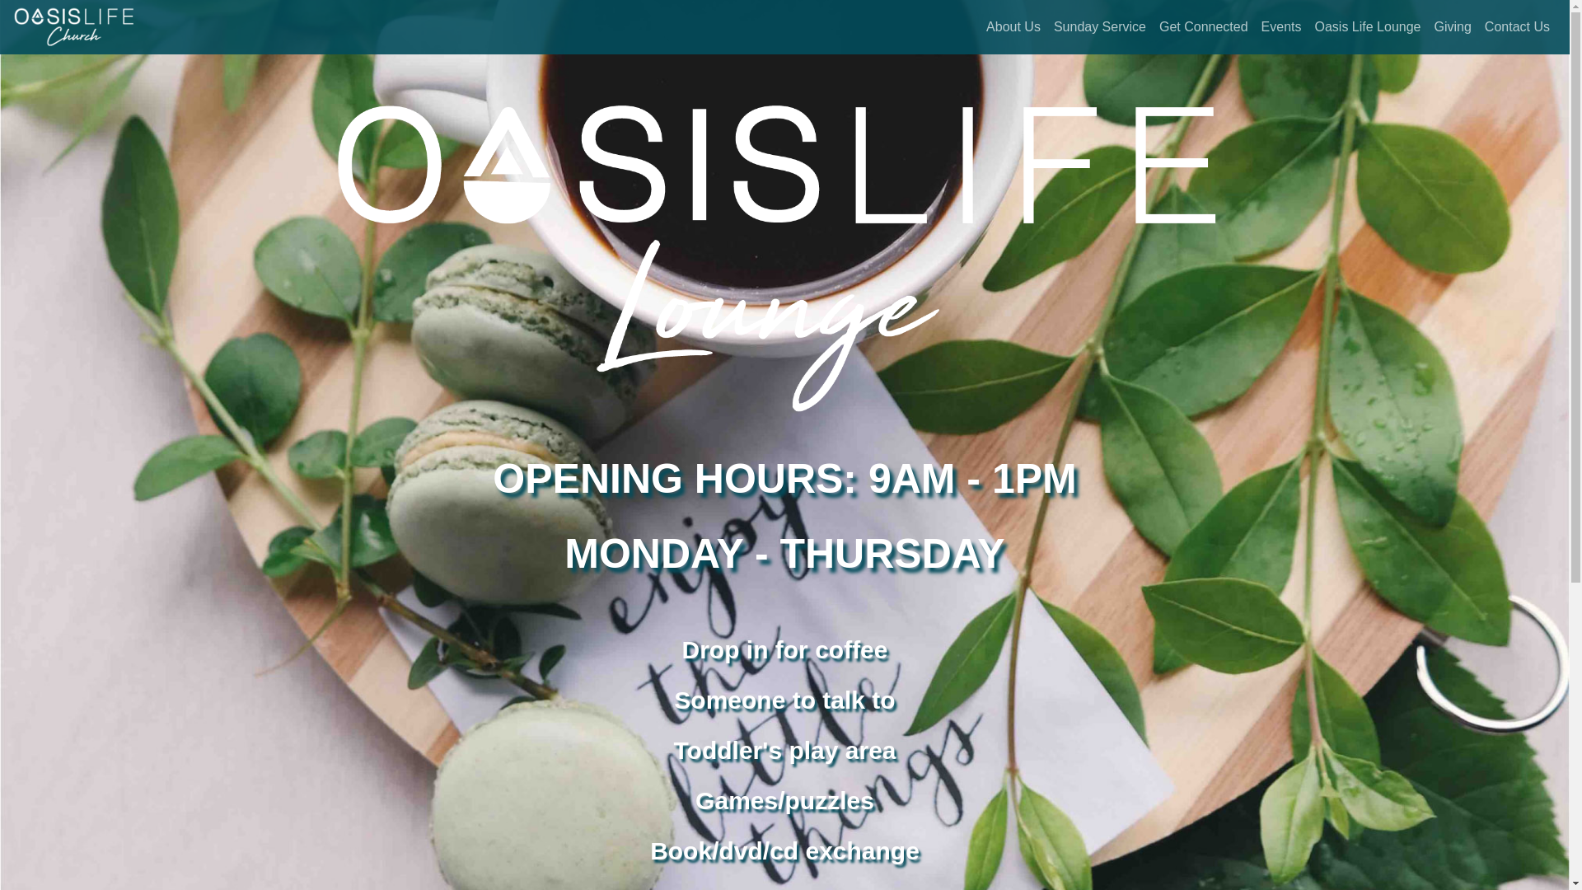  Describe the element at coordinates (1204, 27) in the screenshot. I see `Get Connected` at that location.